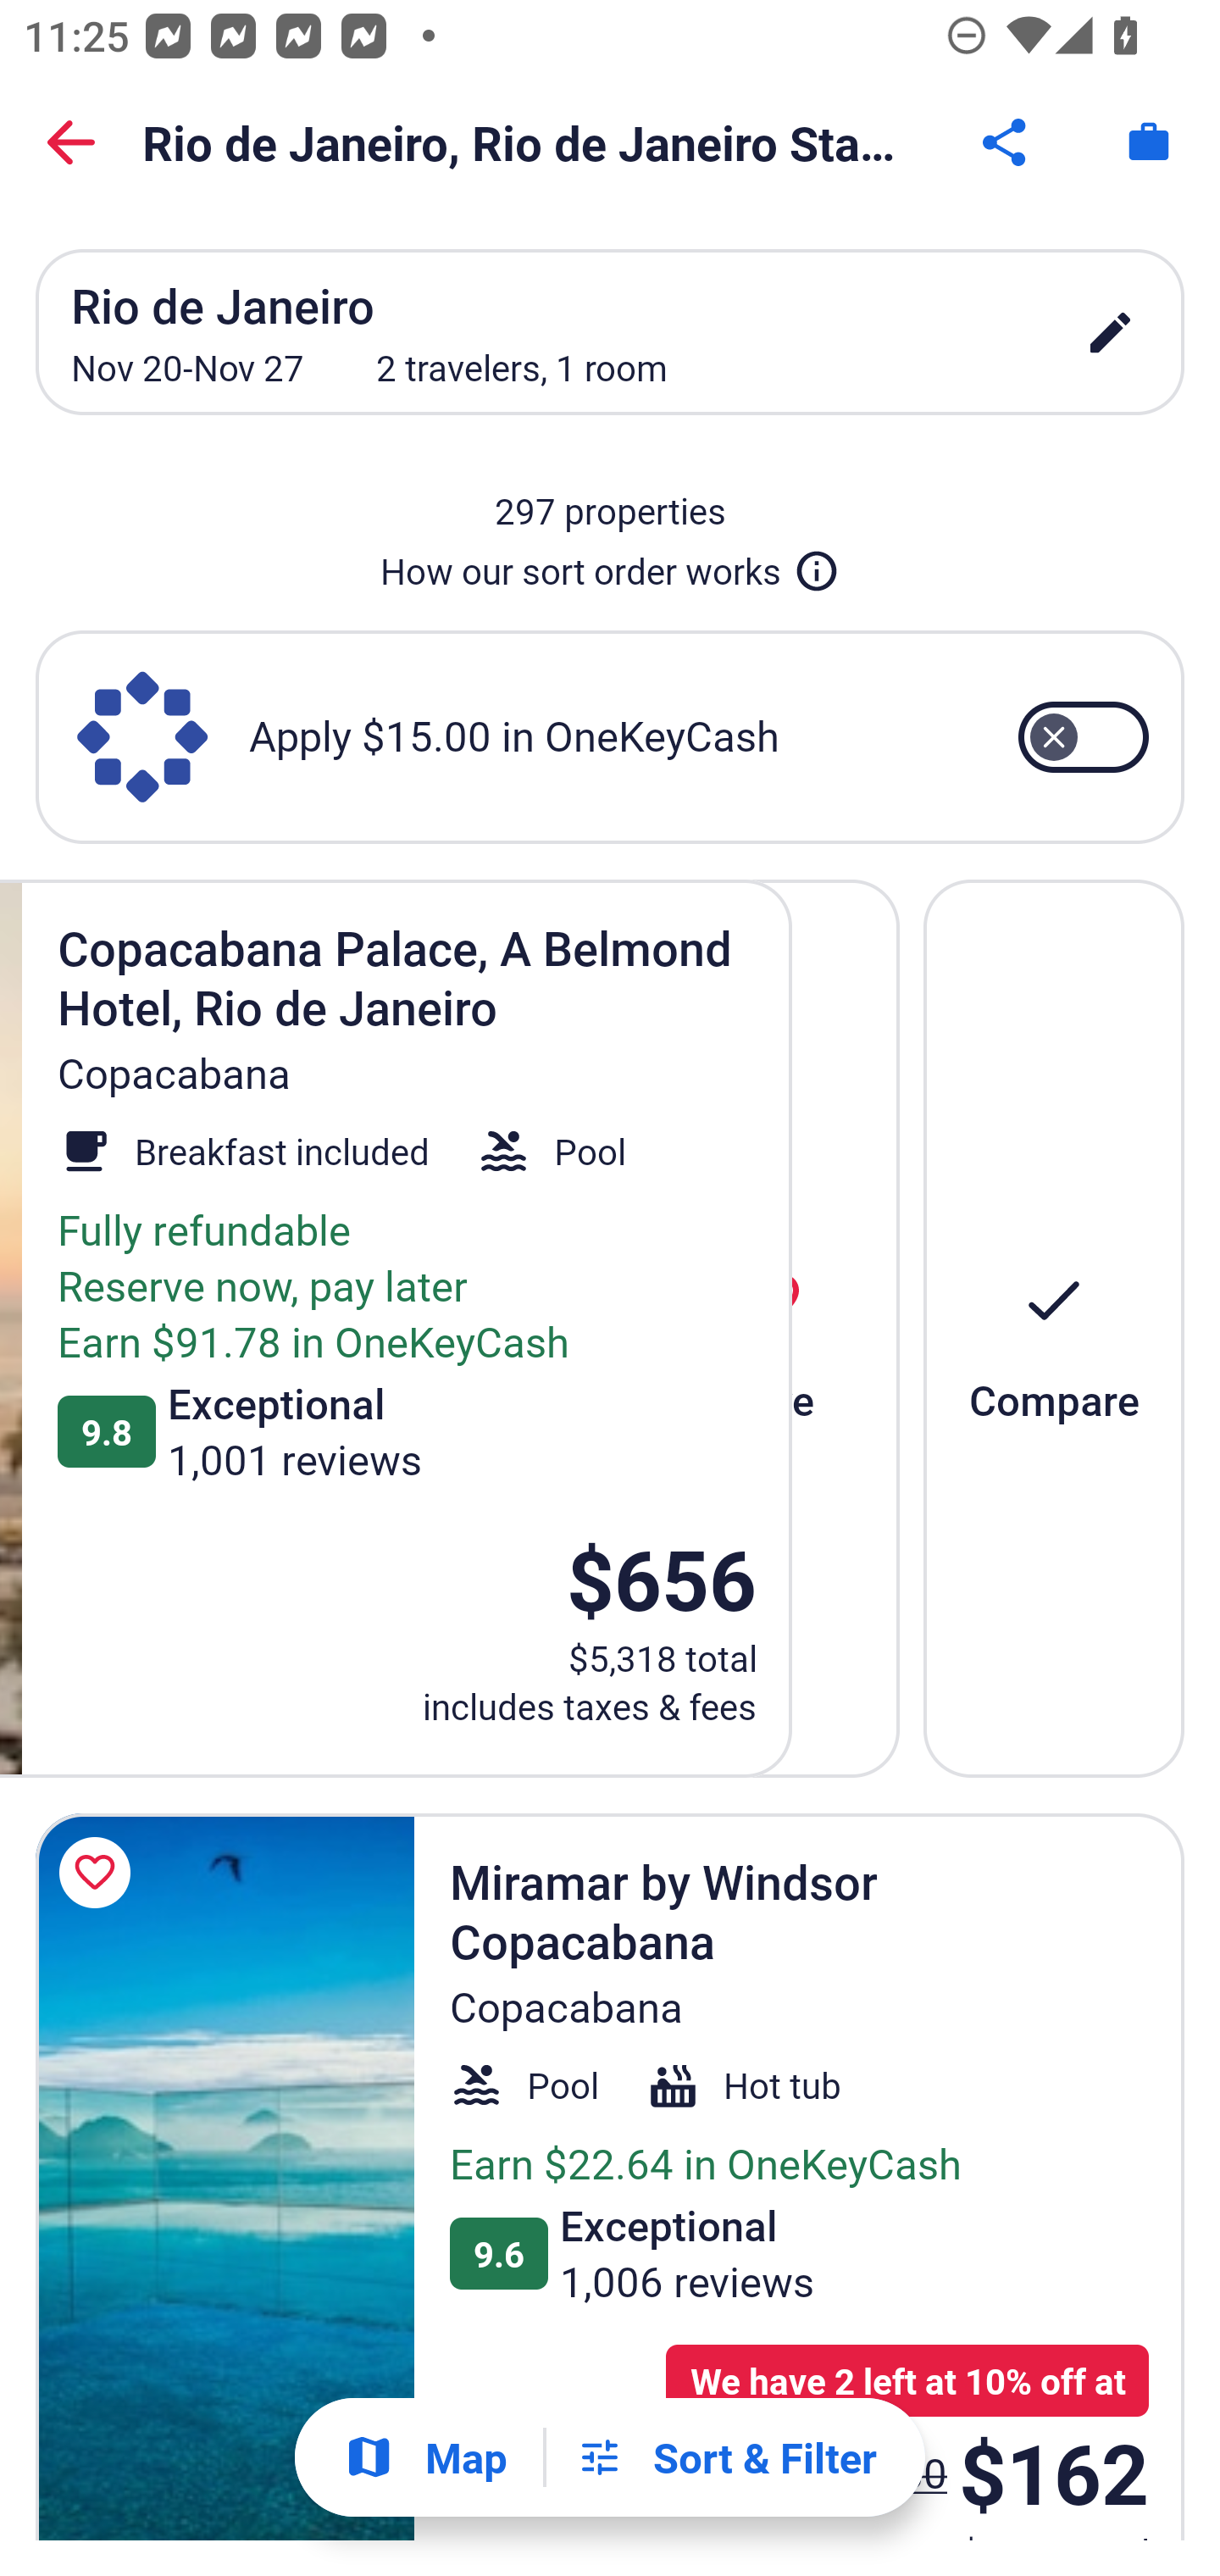 Image resolution: width=1220 pixels, height=2576 pixels. I want to click on Trips. Button, so click(1149, 142).